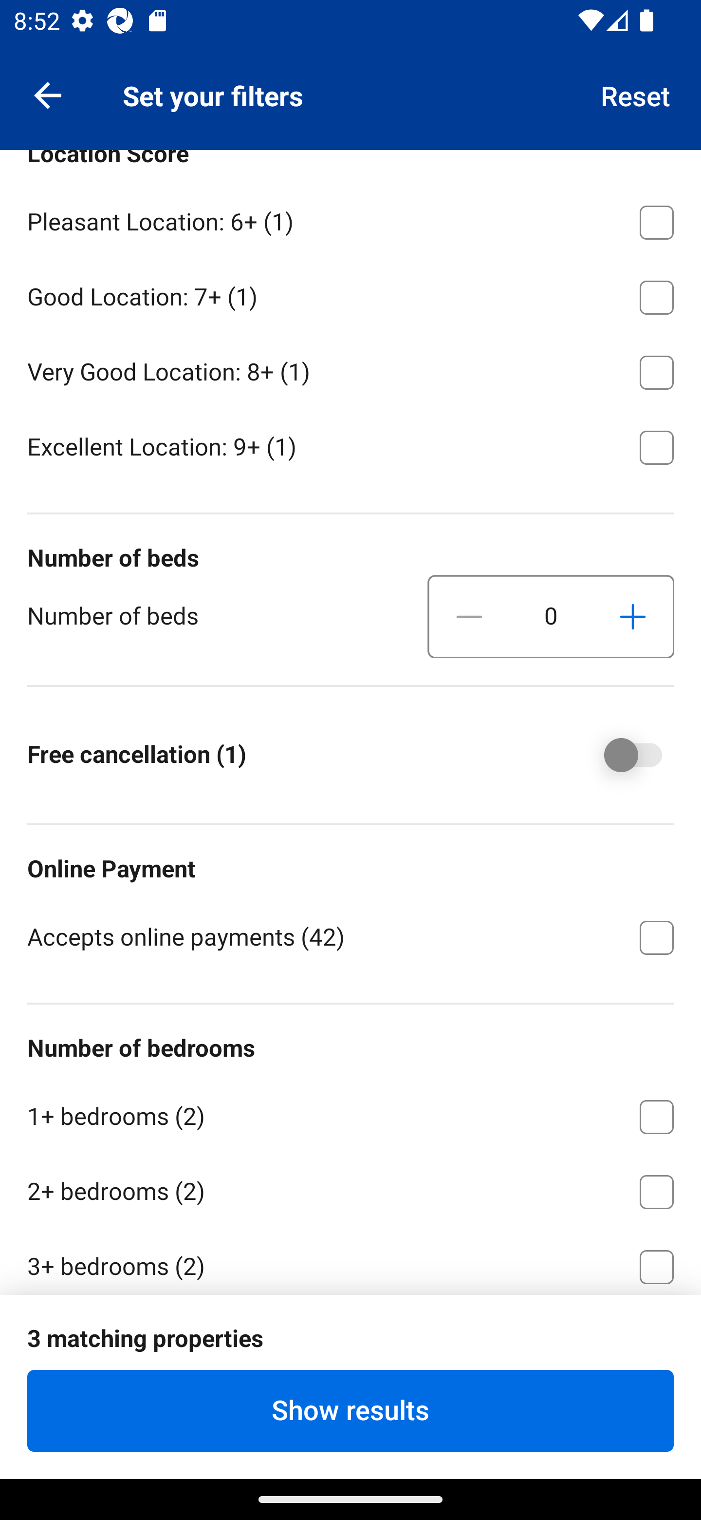 This screenshot has width=701, height=1520. I want to click on Excellent Location: 9+ ⁦(1), so click(350, 446).